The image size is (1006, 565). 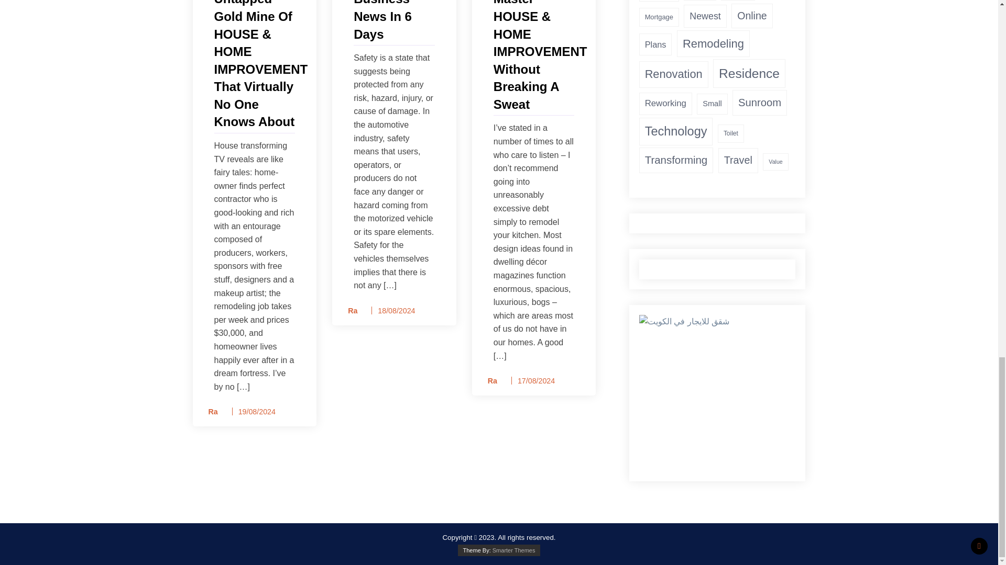 What do you see at coordinates (210, 412) in the screenshot?
I see `Ra` at bounding box center [210, 412].